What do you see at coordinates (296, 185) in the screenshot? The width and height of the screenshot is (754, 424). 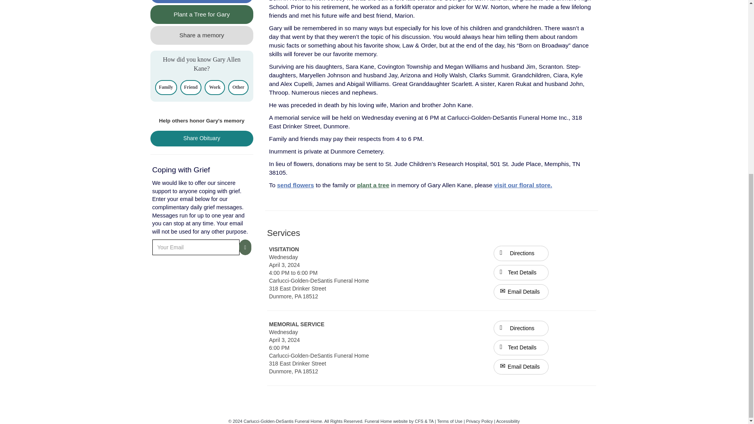 I see `send flowers` at bounding box center [296, 185].